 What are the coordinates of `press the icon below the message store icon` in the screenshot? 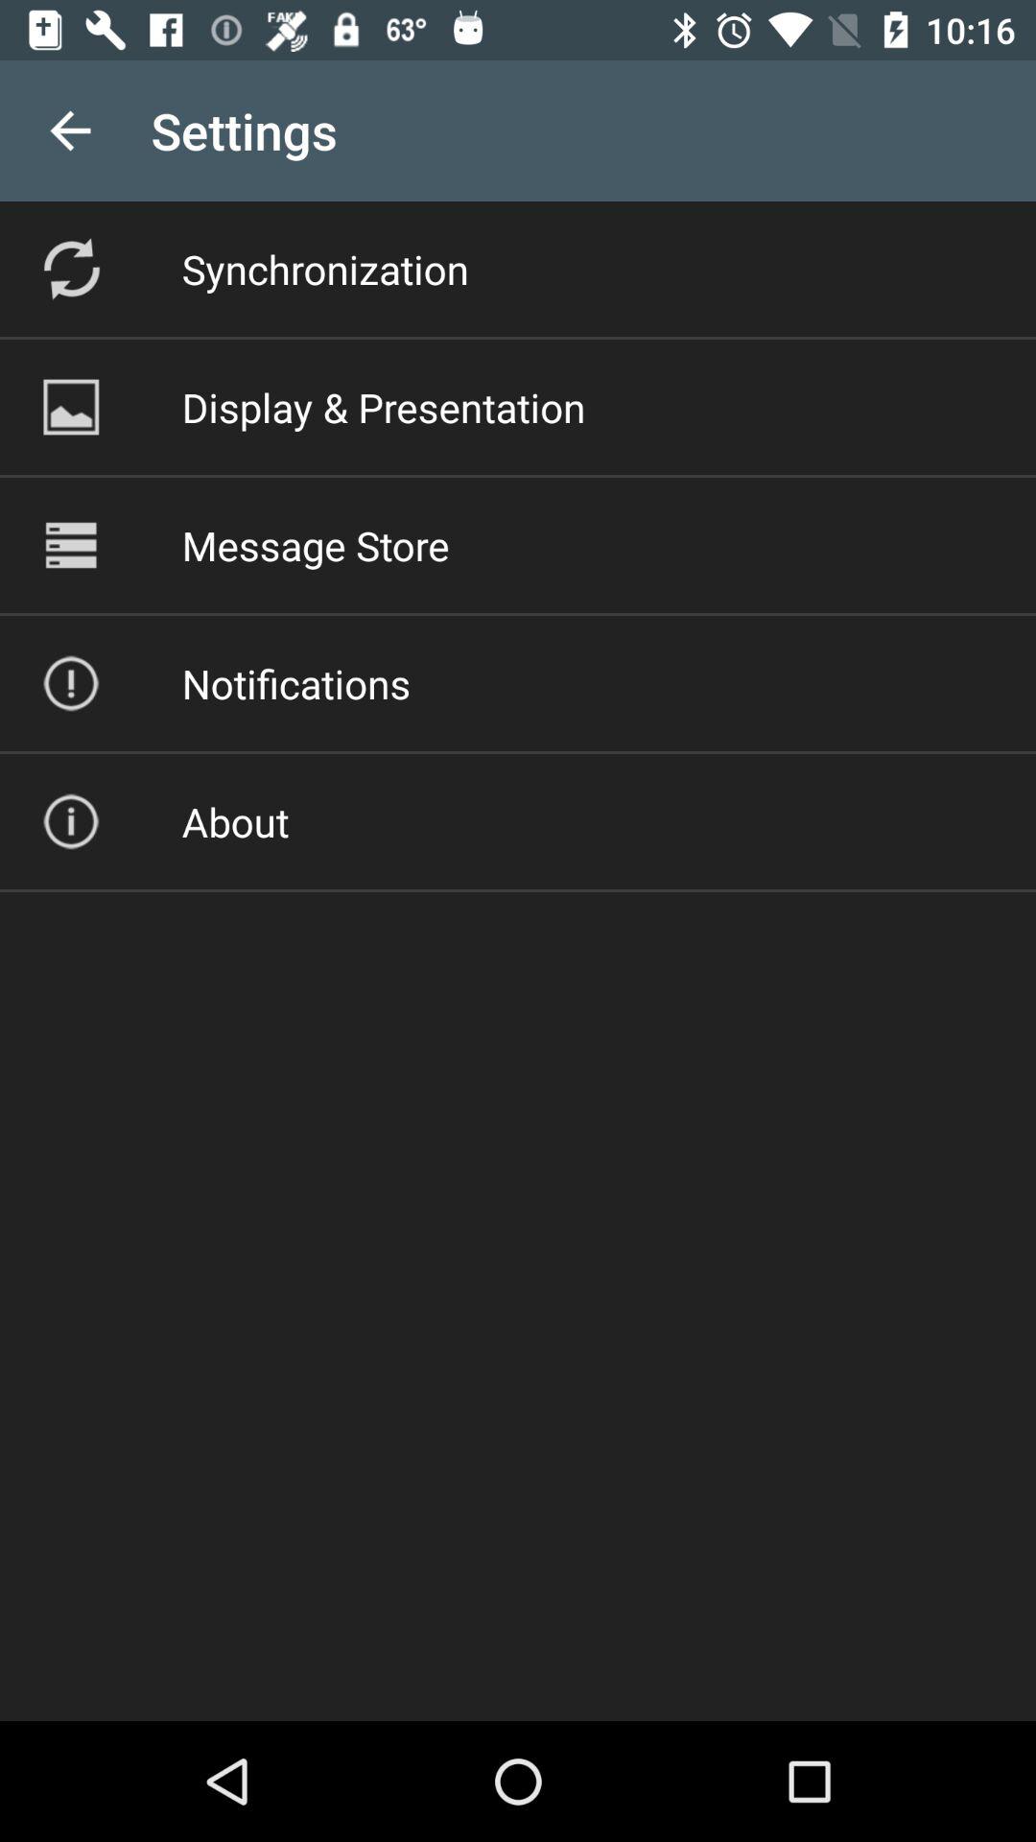 It's located at (295, 683).